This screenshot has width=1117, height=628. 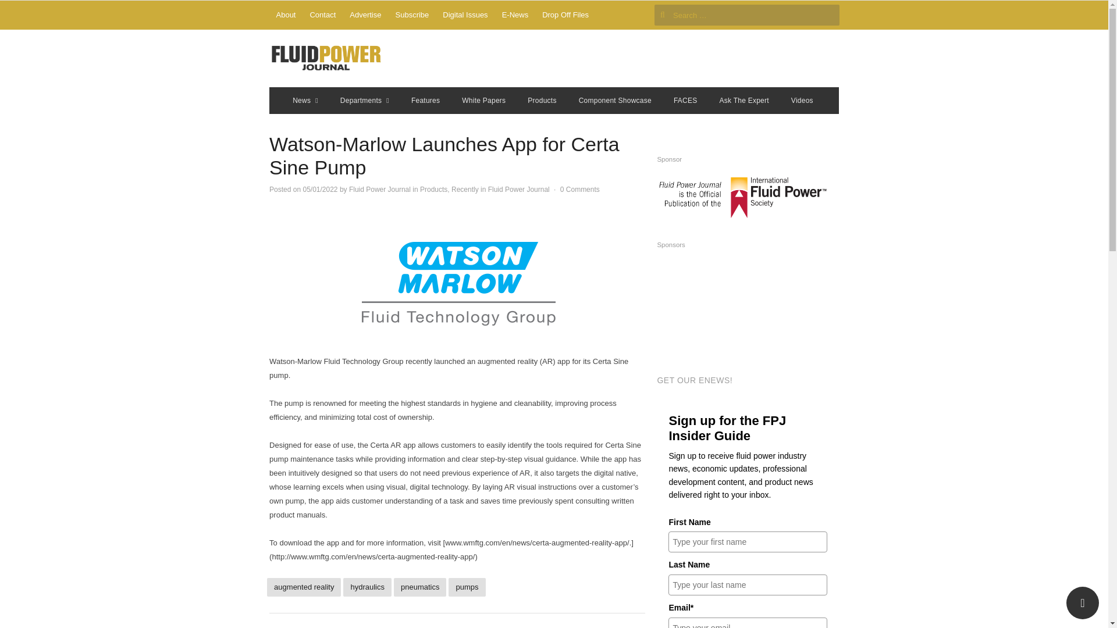 I want to click on Subscribe, so click(x=412, y=15).